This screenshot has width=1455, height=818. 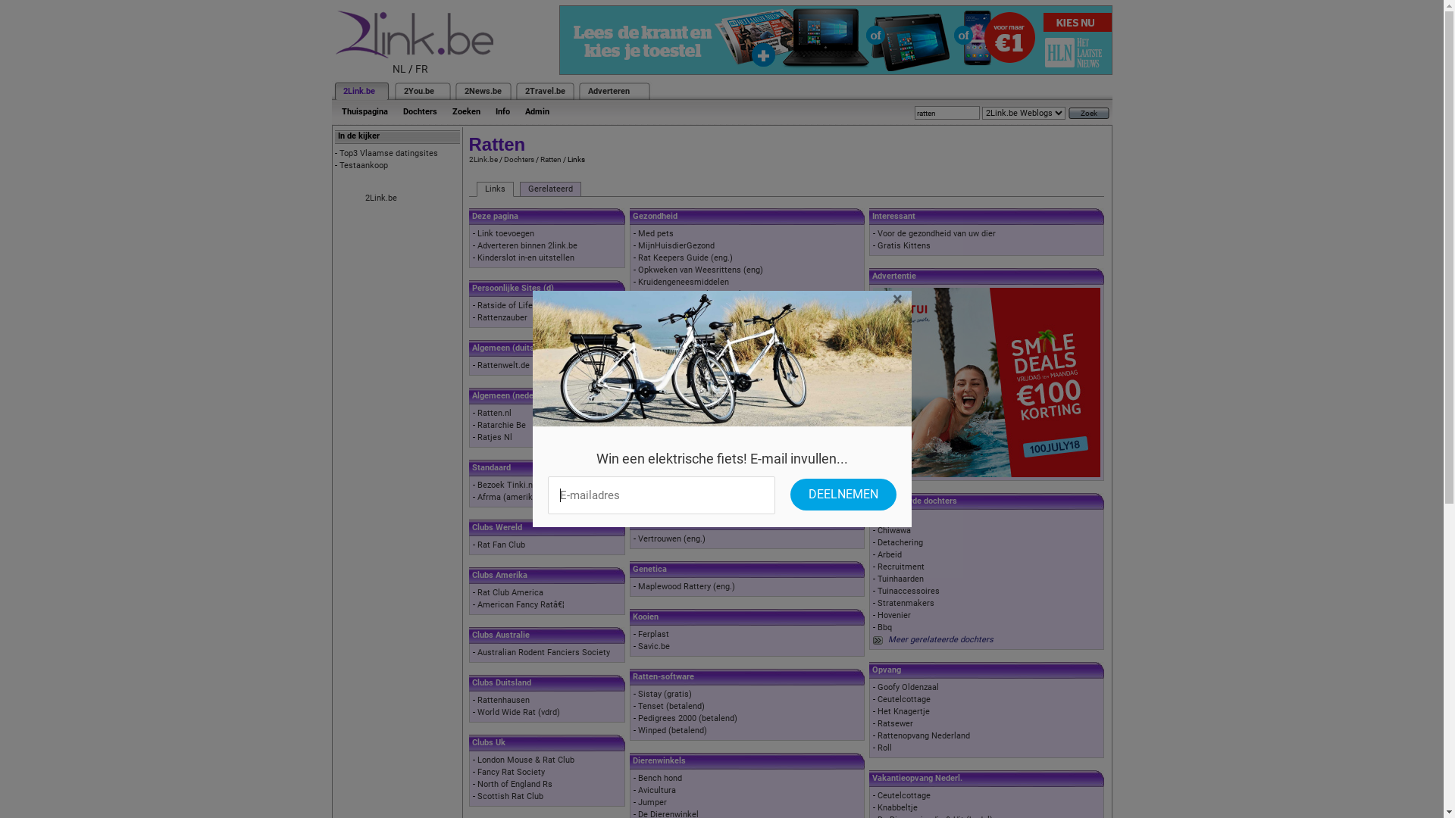 I want to click on Tuinhaarden, so click(x=900, y=579).